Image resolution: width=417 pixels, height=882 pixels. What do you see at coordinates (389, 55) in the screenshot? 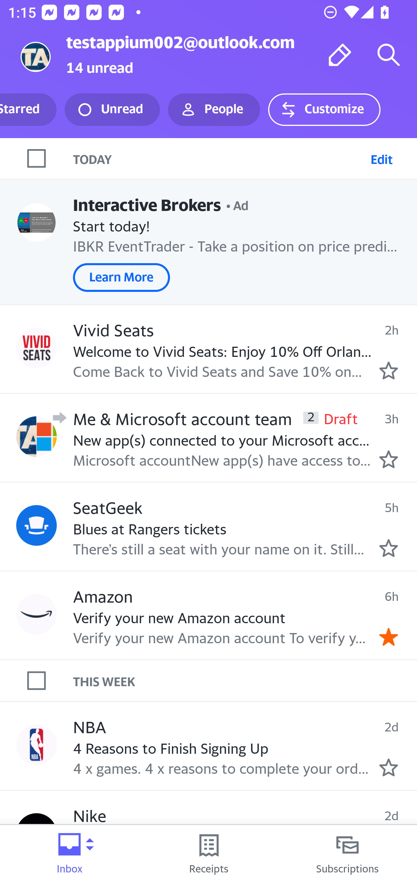
I see `Search mail` at bounding box center [389, 55].